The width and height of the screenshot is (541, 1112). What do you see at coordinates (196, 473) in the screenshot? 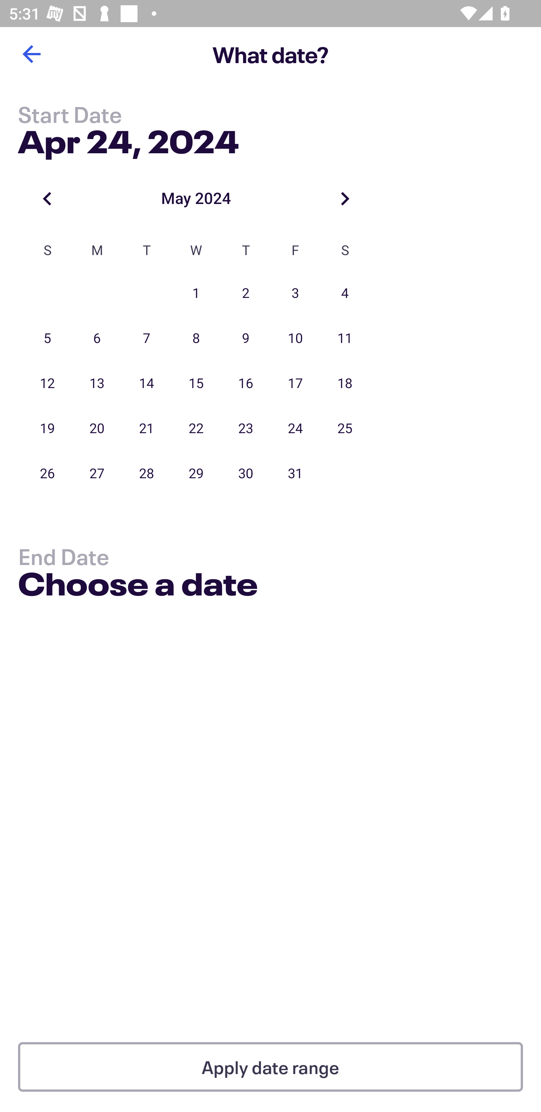
I see `29 29 May 2024` at bounding box center [196, 473].